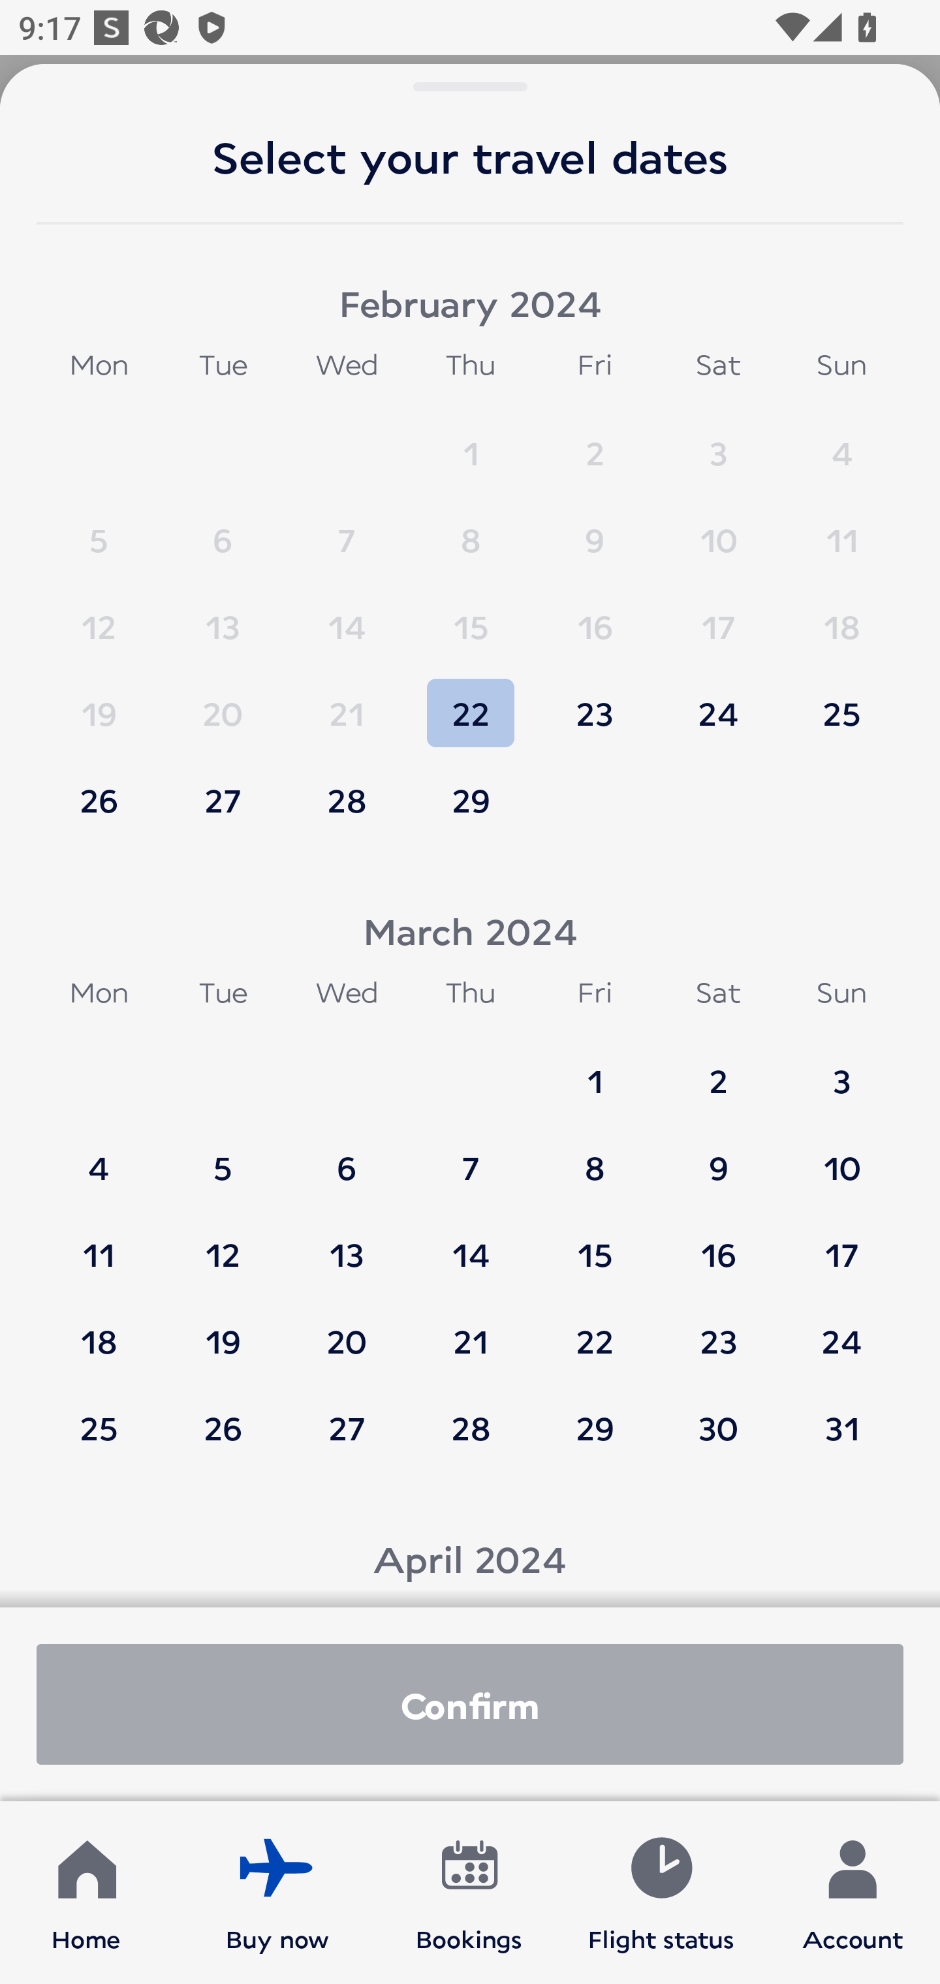 The height and width of the screenshot is (1984, 940). I want to click on 31, so click(841, 1427).